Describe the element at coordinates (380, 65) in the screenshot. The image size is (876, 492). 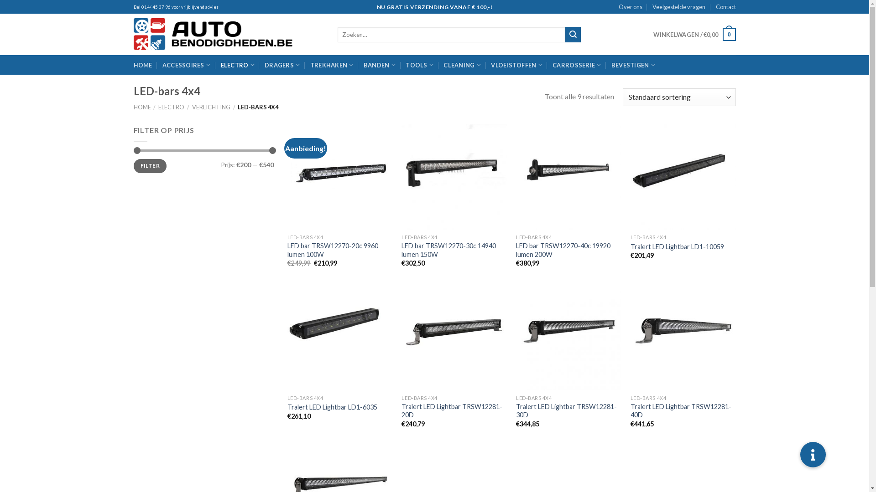
I see `BANDEN` at that location.